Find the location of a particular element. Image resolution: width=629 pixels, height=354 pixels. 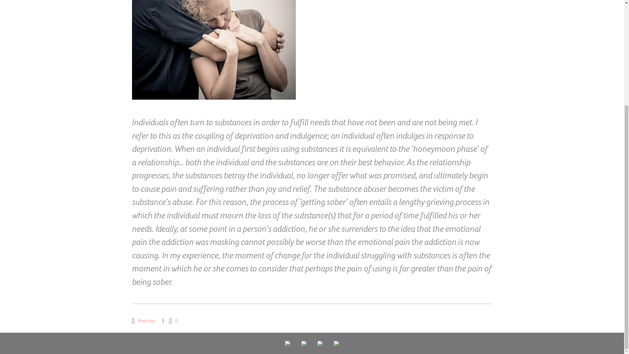

0 is located at coordinates (173, 321).